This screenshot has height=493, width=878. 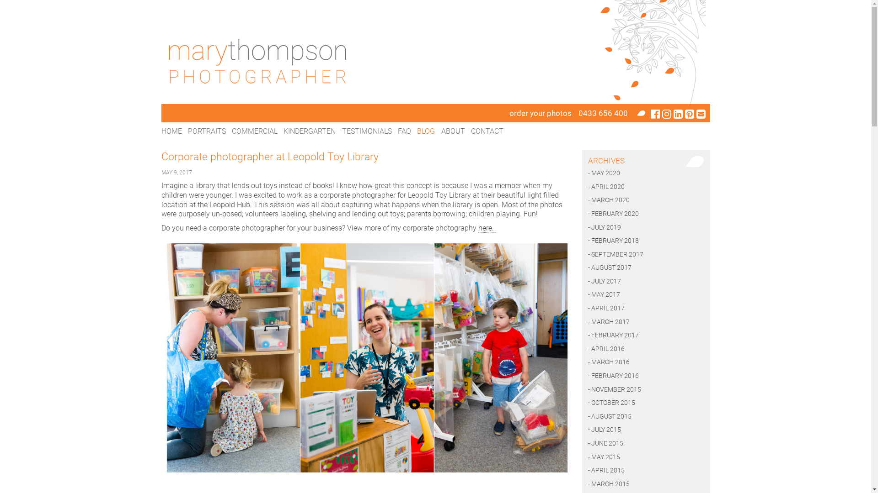 What do you see at coordinates (207, 131) in the screenshot?
I see `PORTRAITS` at bounding box center [207, 131].